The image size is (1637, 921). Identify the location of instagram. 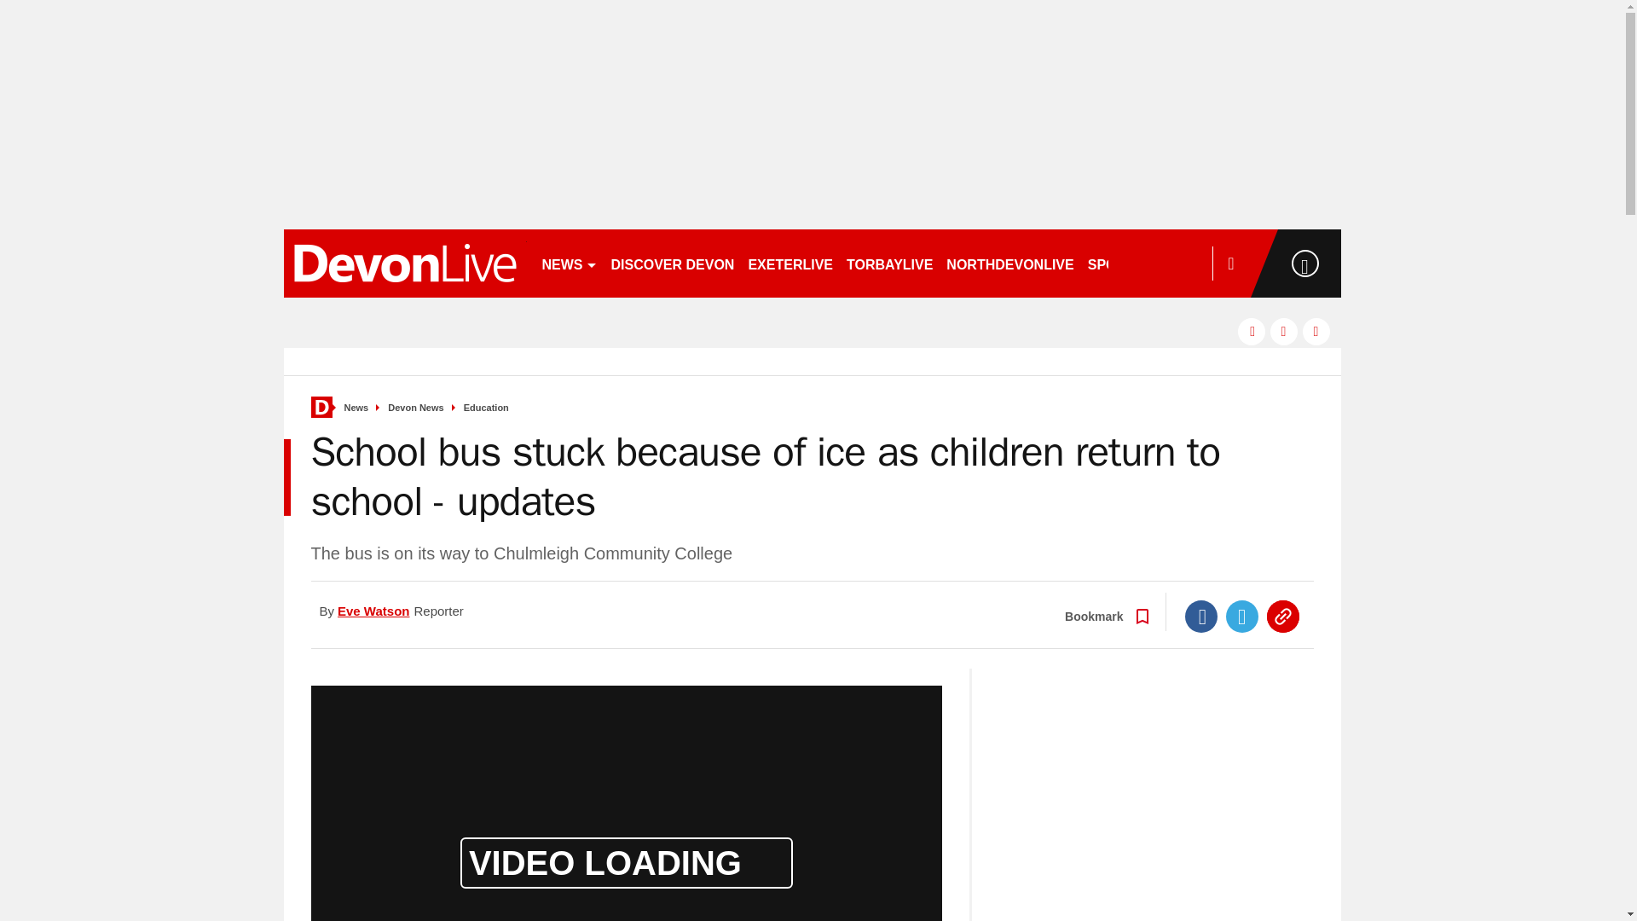
(1316, 331).